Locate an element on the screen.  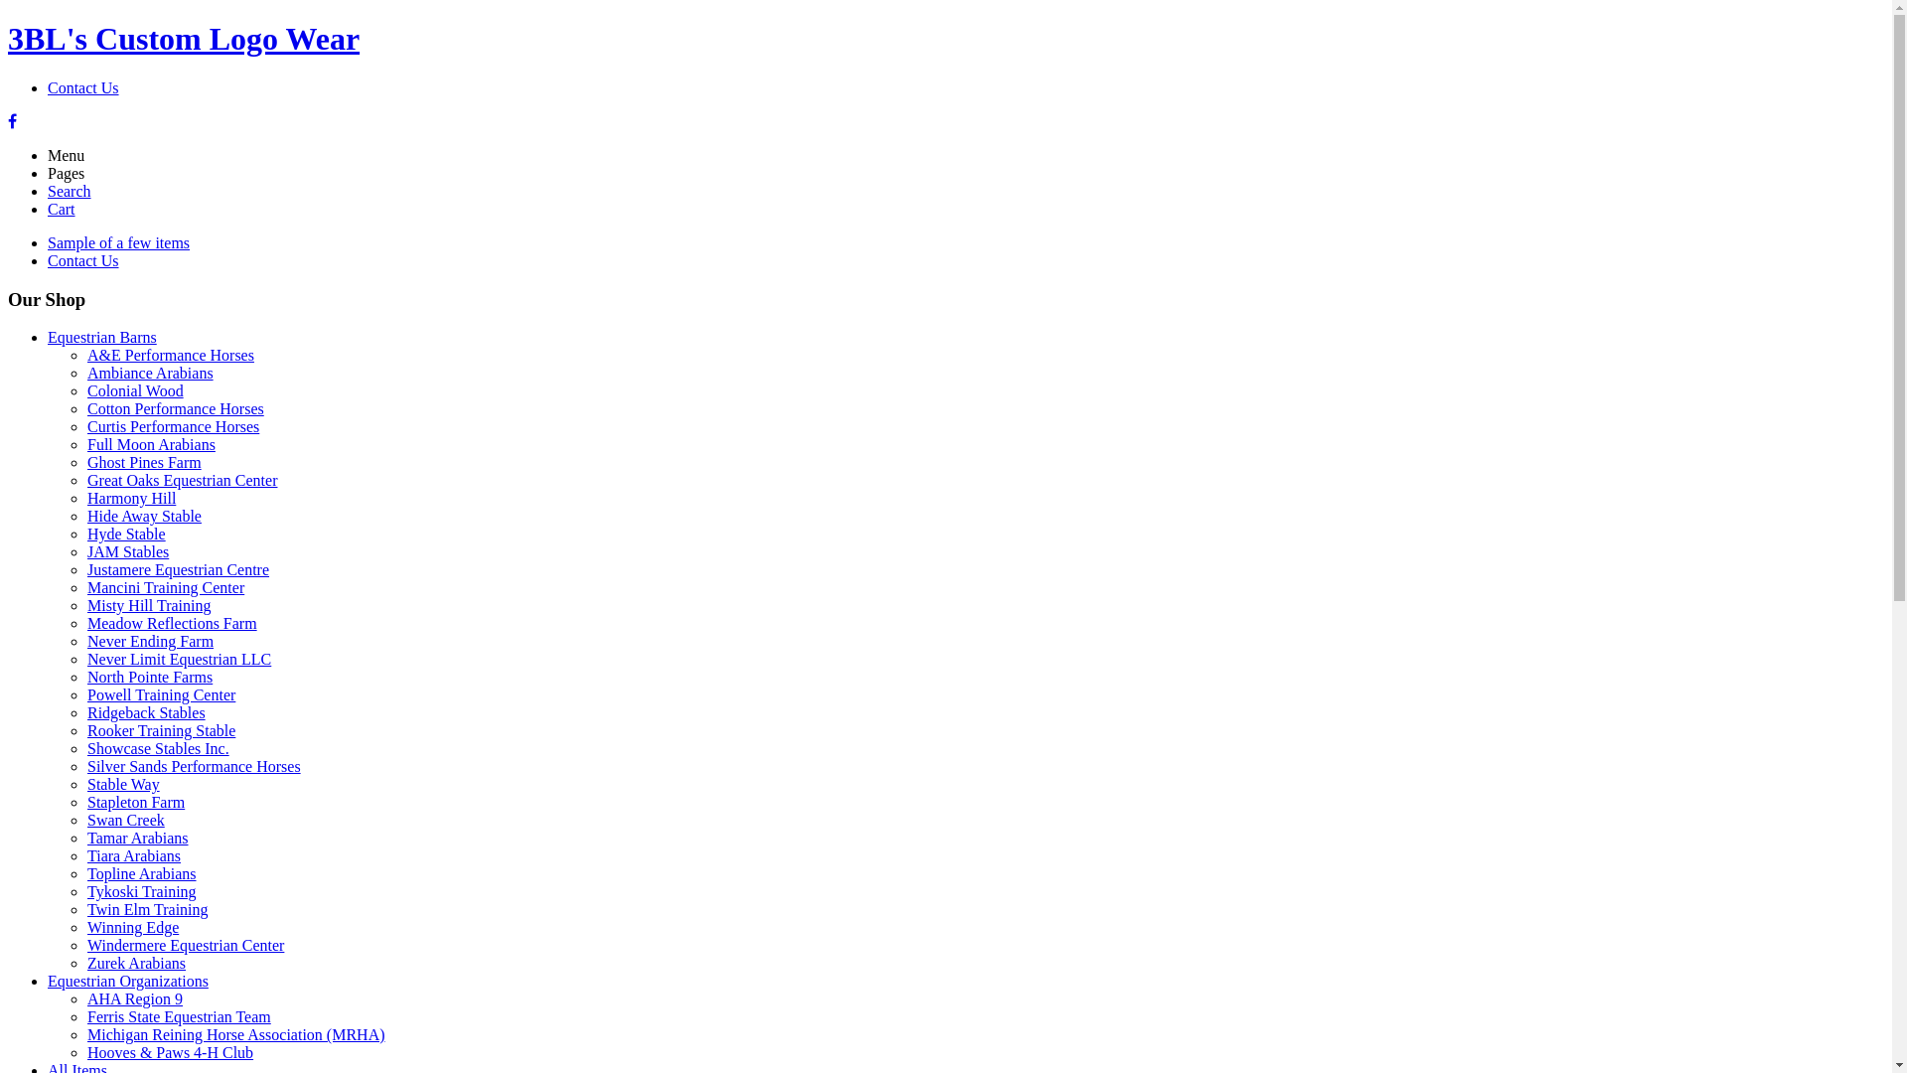
Justamere Equestrian Centre is located at coordinates (179, 570).